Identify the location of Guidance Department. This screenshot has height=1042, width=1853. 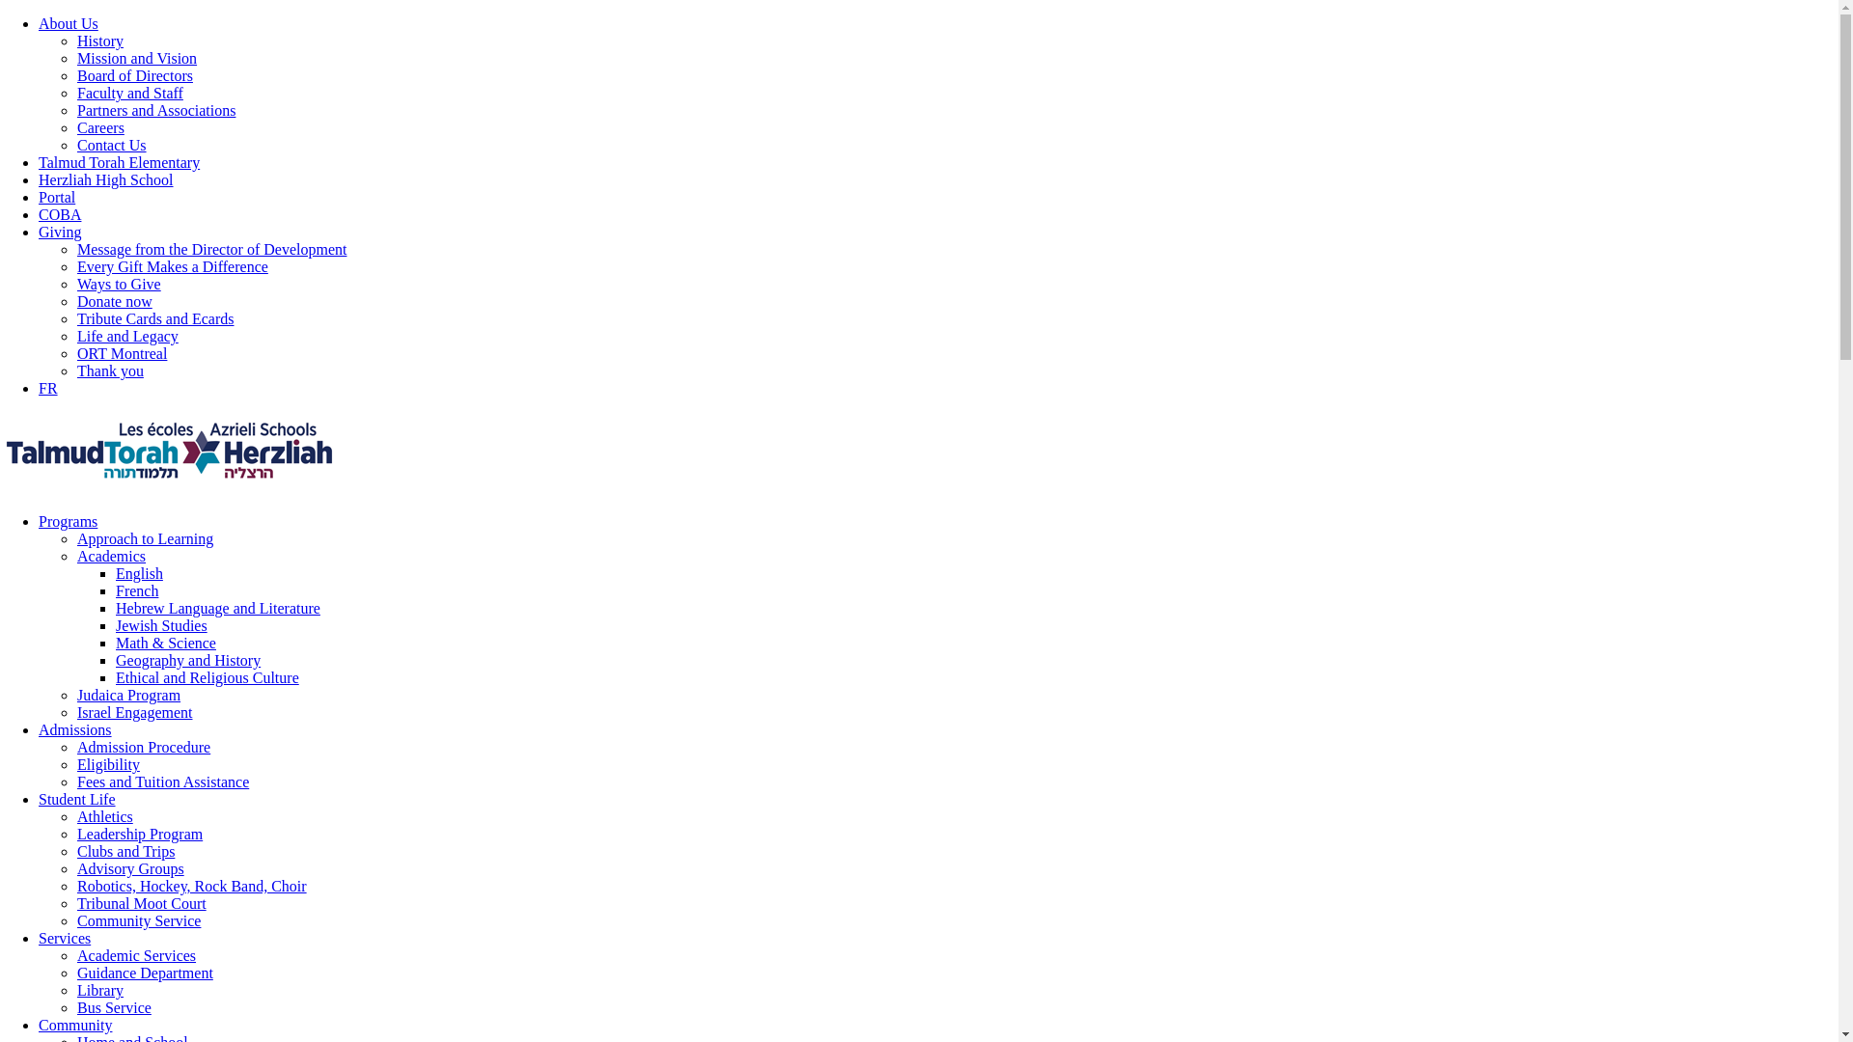
(145, 973).